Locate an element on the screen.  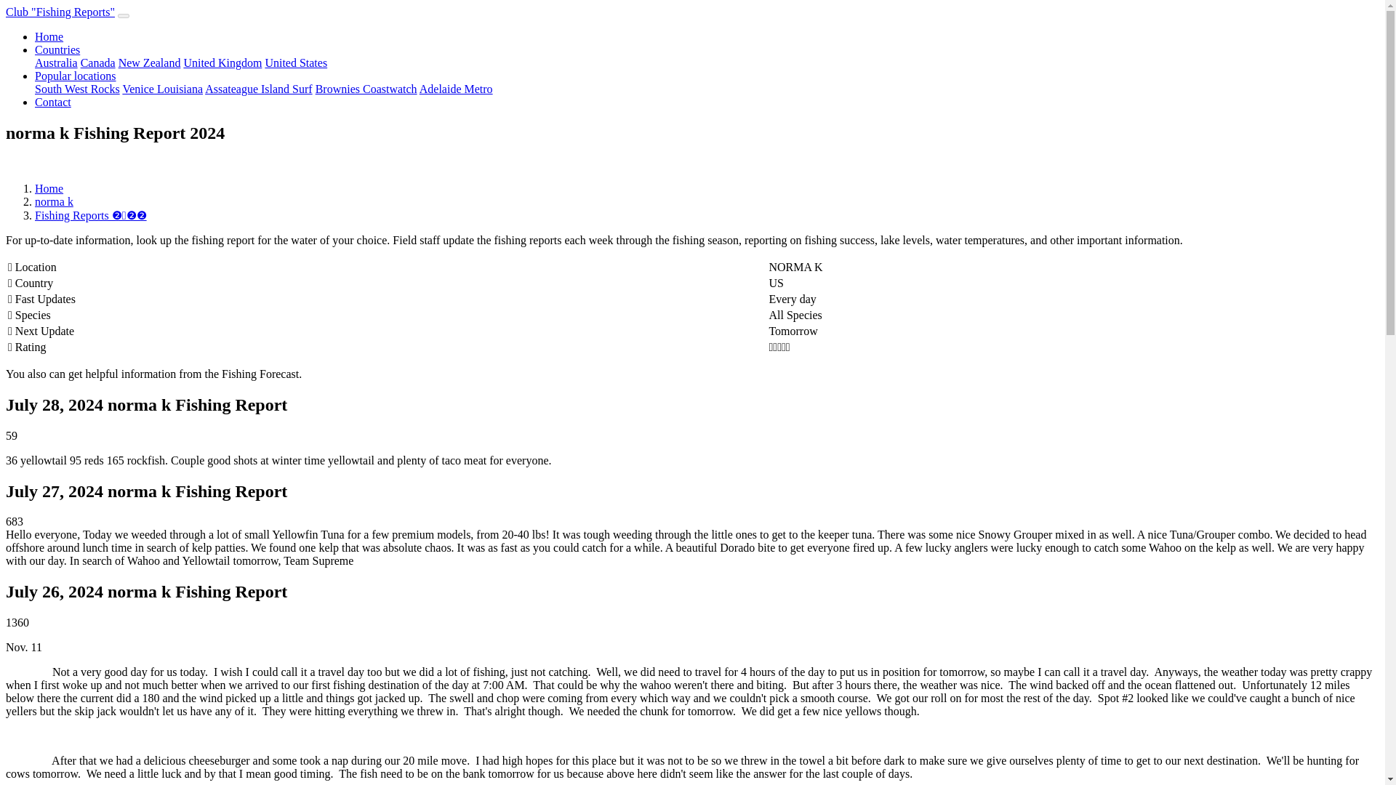
Brownies Coastwatch is located at coordinates (366, 89).